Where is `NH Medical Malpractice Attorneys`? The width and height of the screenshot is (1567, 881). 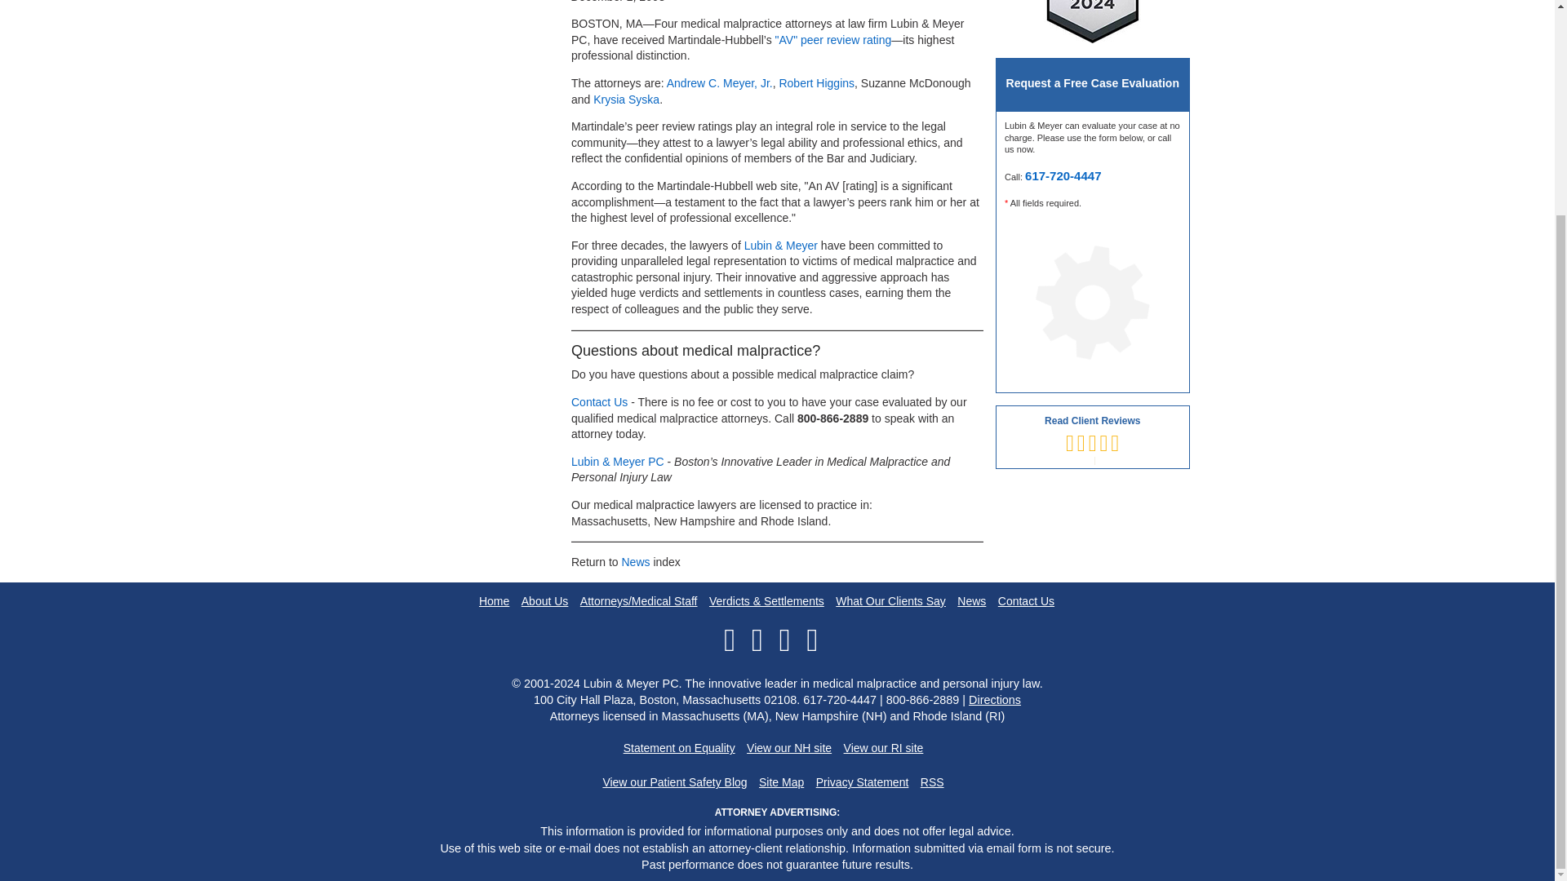
NH Medical Malpractice Attorneys is located at coordinates (789, 748).